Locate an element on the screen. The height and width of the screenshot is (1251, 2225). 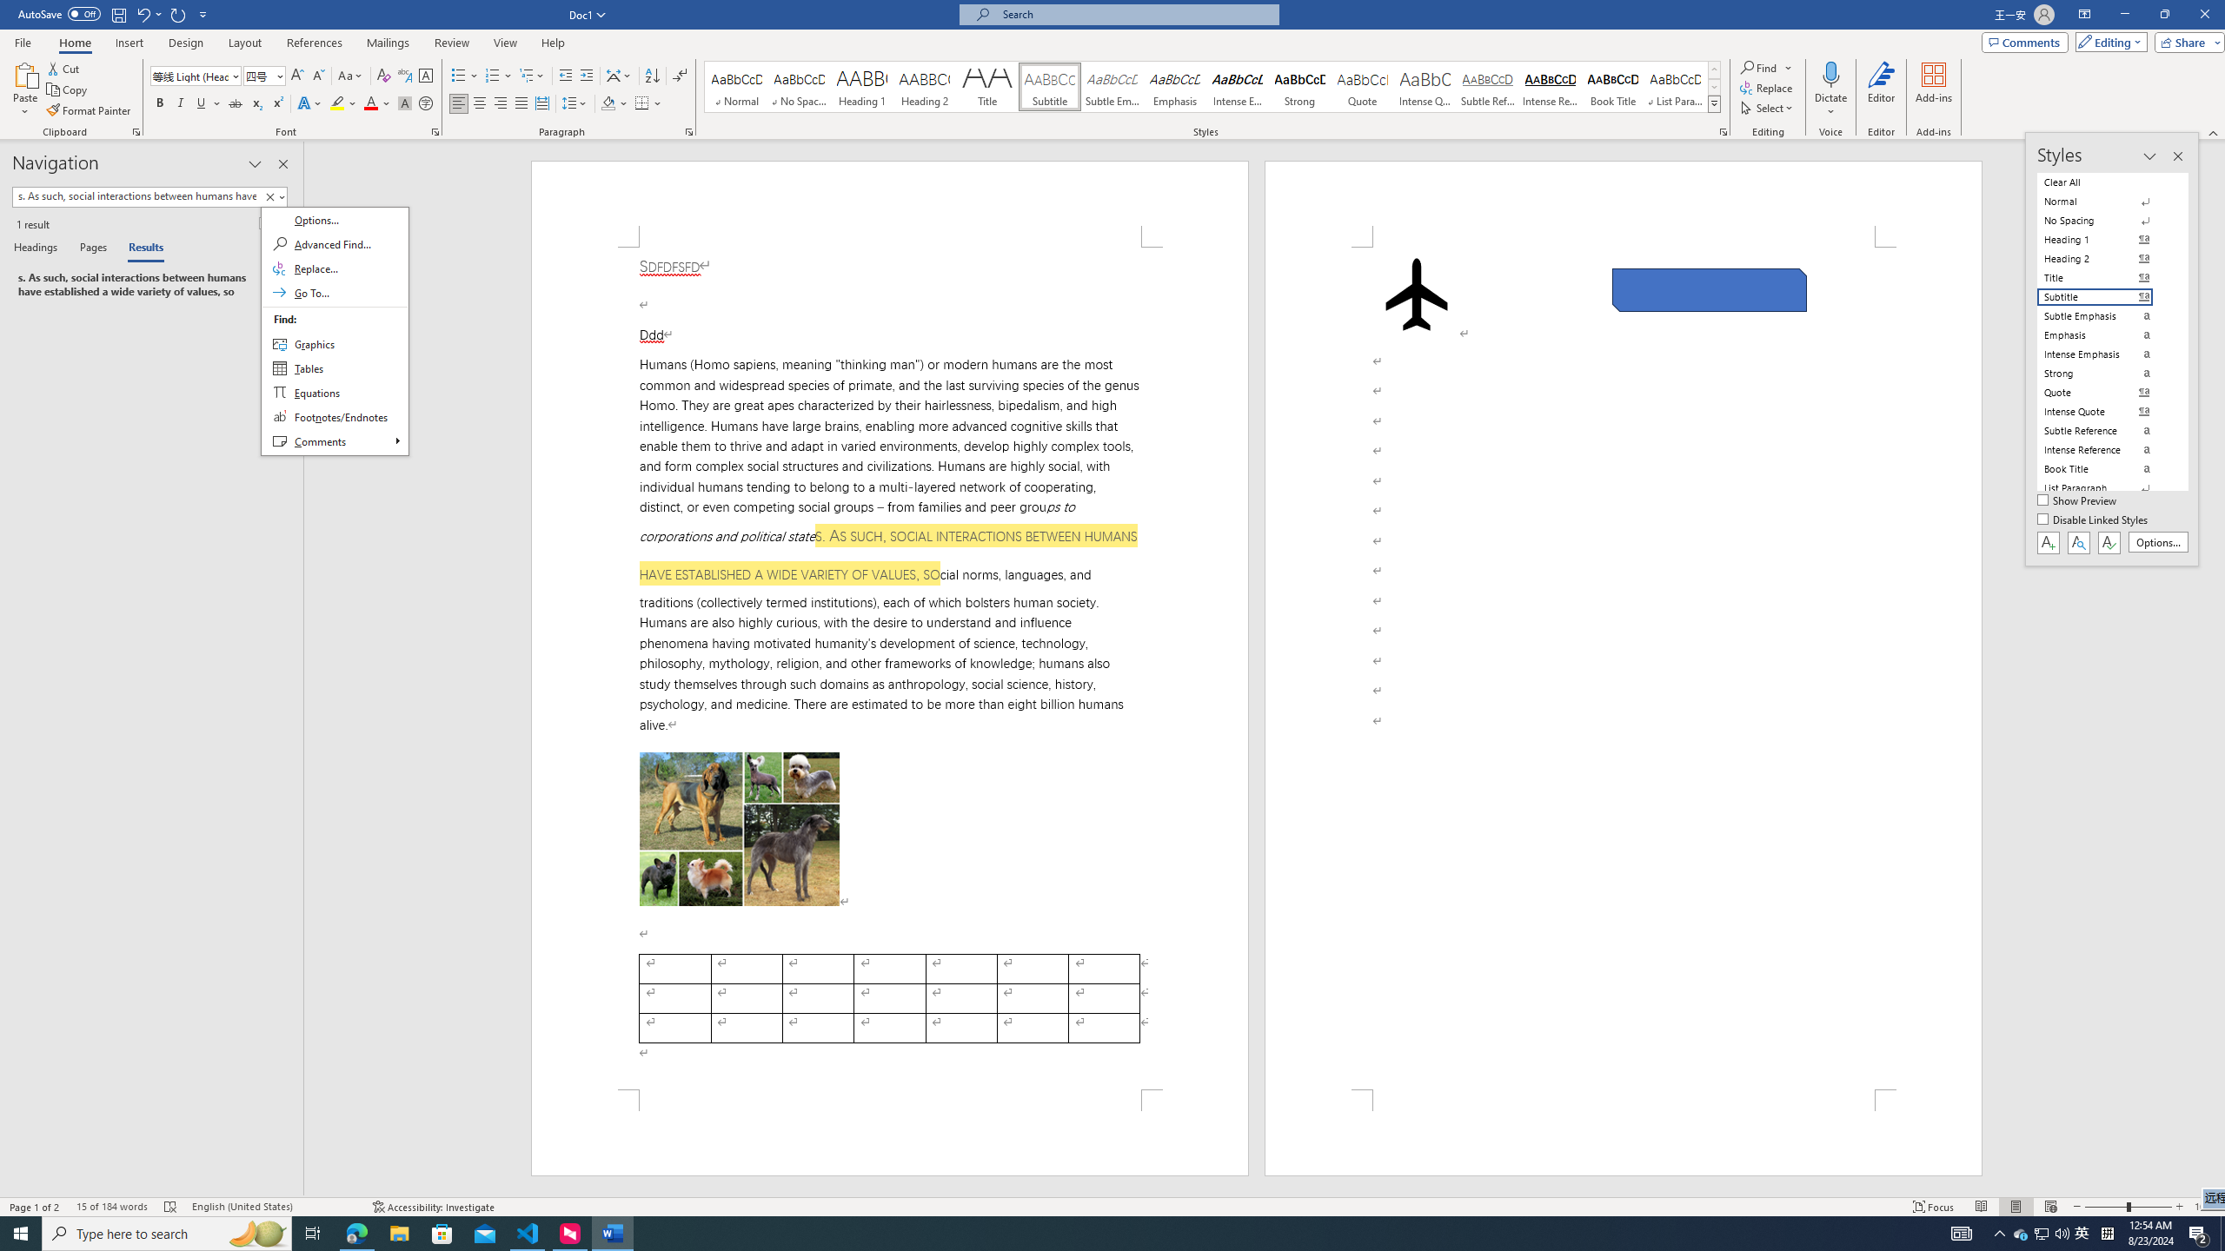
Show Preview is located at coordinates (2079, 501).